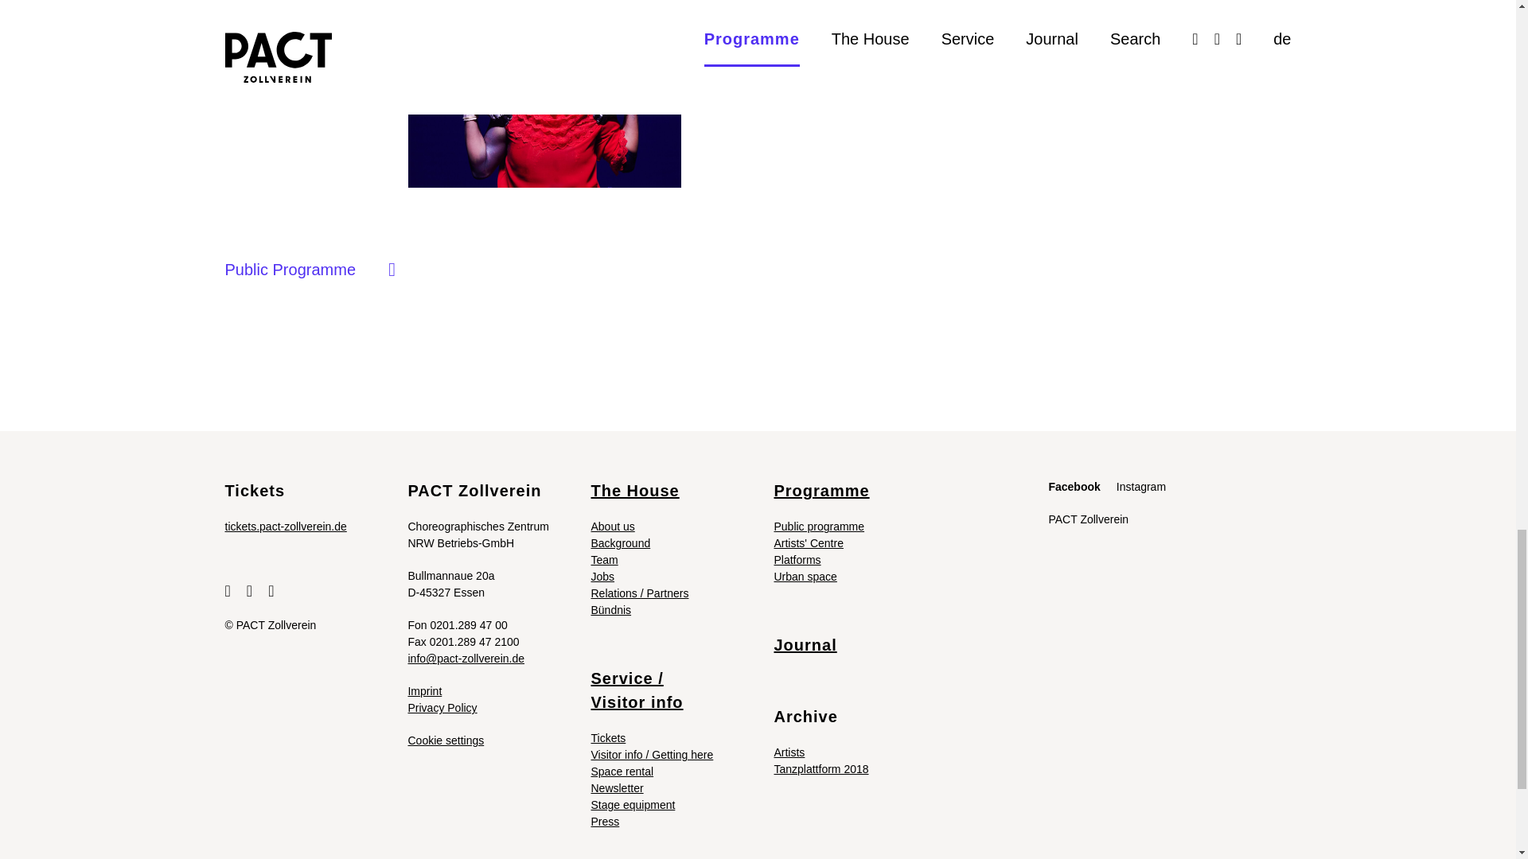  I want to click on Press, so click(604, 821).